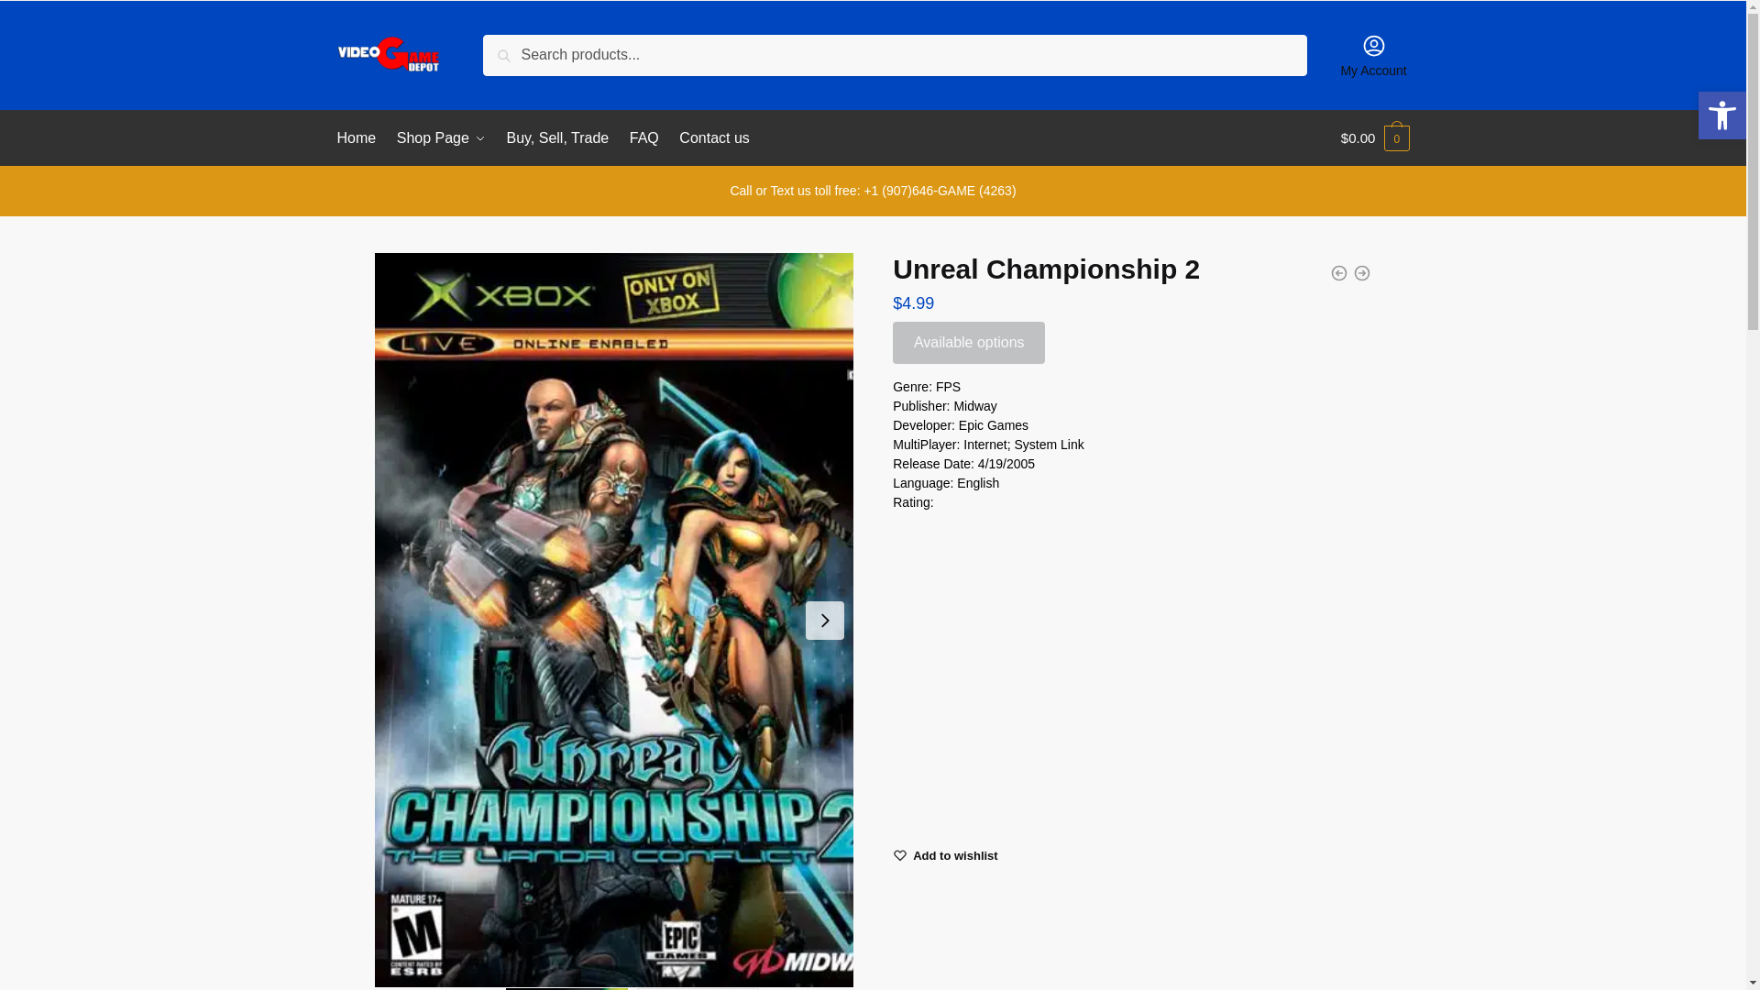 The image size is (1760, 990). Describe the element at coordinates (1373, 55) in the screenshot. I see `My Account` at that location.